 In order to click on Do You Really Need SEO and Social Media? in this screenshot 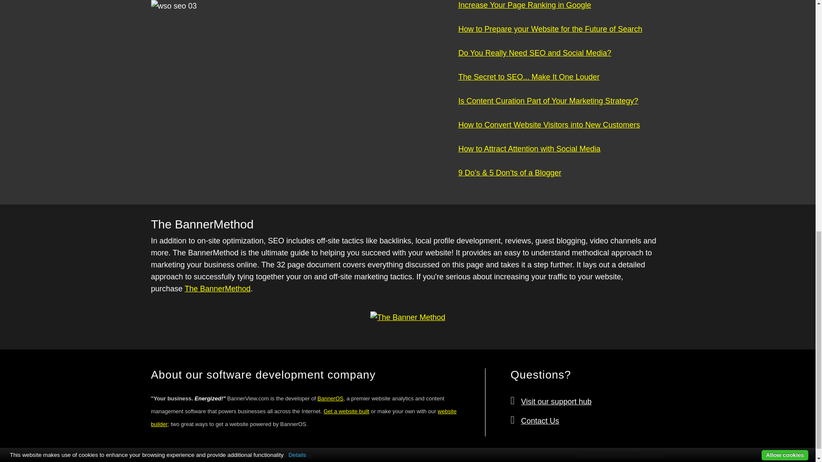, I will do `click(534, 59)`.